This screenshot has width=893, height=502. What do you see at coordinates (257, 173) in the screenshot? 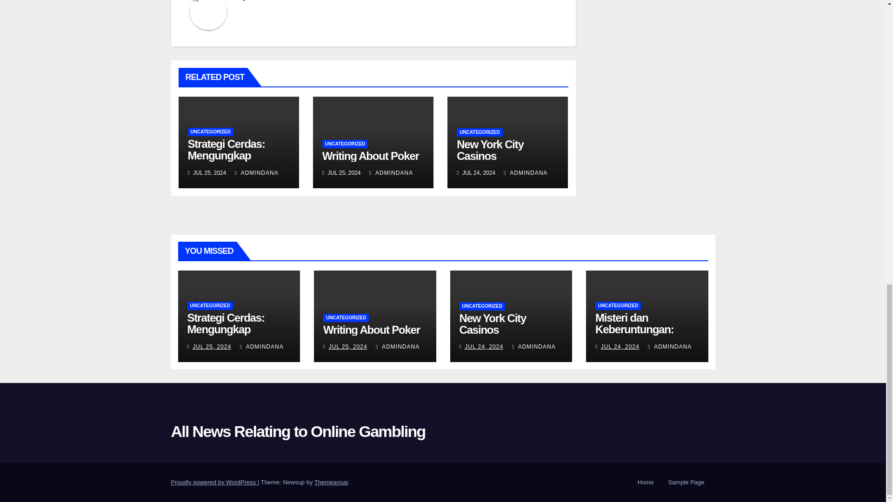
I see `ADMINDANA` at bounding box center [257, 173].